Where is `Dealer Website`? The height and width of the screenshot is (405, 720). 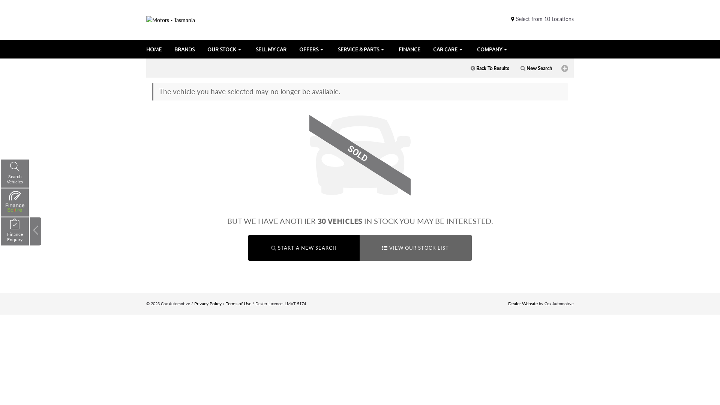 Dealer Website is located at coordinates (523, 304).